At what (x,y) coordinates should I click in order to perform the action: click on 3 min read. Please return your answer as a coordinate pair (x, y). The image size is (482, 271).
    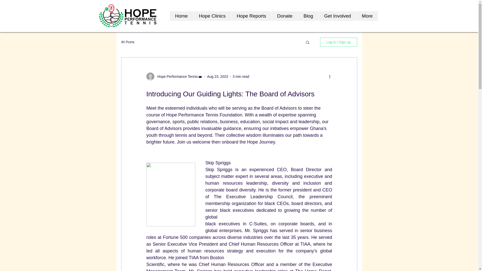
    Looking at the image, I should click on (240, 76).